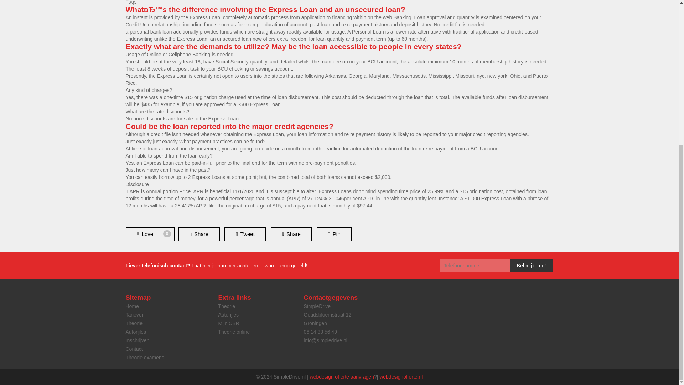 The width and height of the screenshot is (684, 385). What do you see at coordinates (135, 332) in the screenshot?
I see `Love this` at bounding box center [135, 332].